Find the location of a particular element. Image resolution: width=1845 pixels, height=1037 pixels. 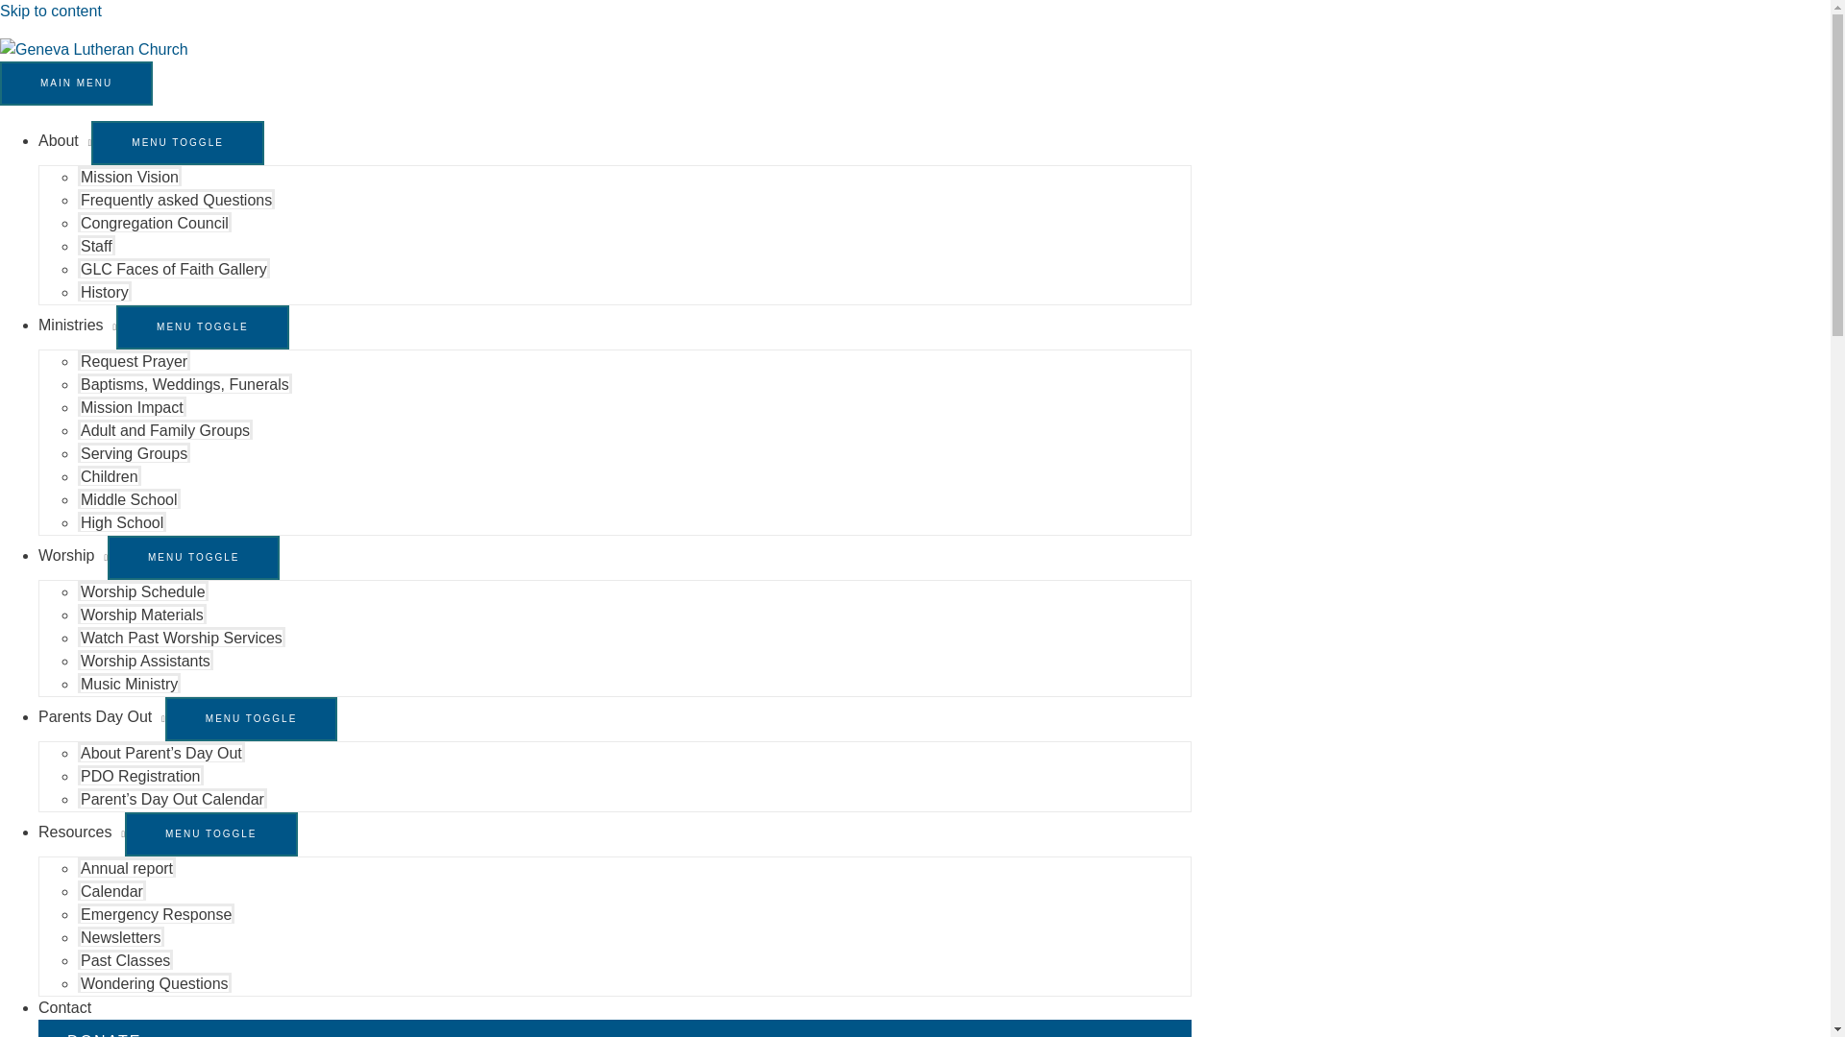

Emergency Response is located at coordinates (156, 913).